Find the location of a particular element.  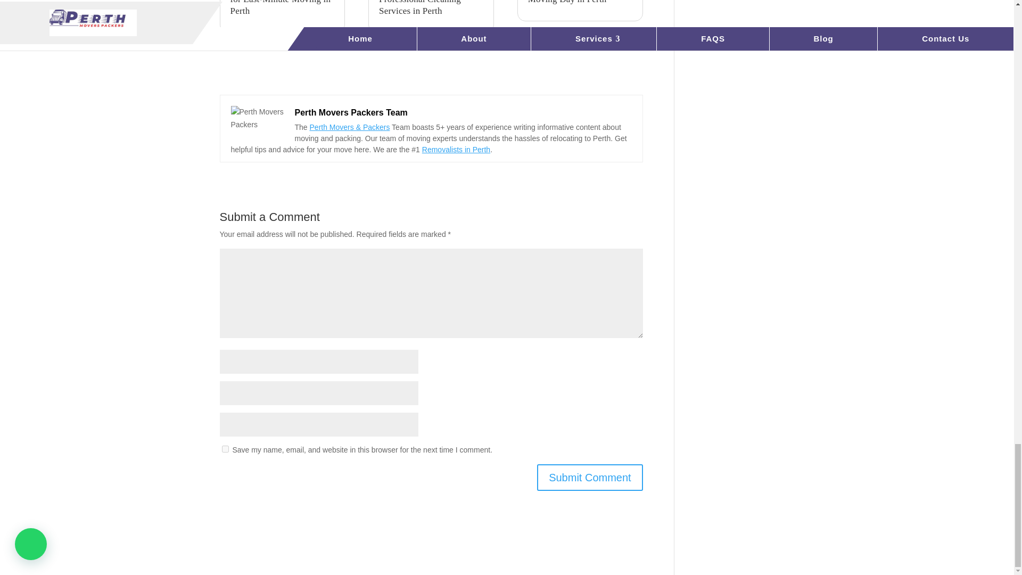

5 Insider Tips for Easy House Removal in Perth is located at coordinates (257, 118).